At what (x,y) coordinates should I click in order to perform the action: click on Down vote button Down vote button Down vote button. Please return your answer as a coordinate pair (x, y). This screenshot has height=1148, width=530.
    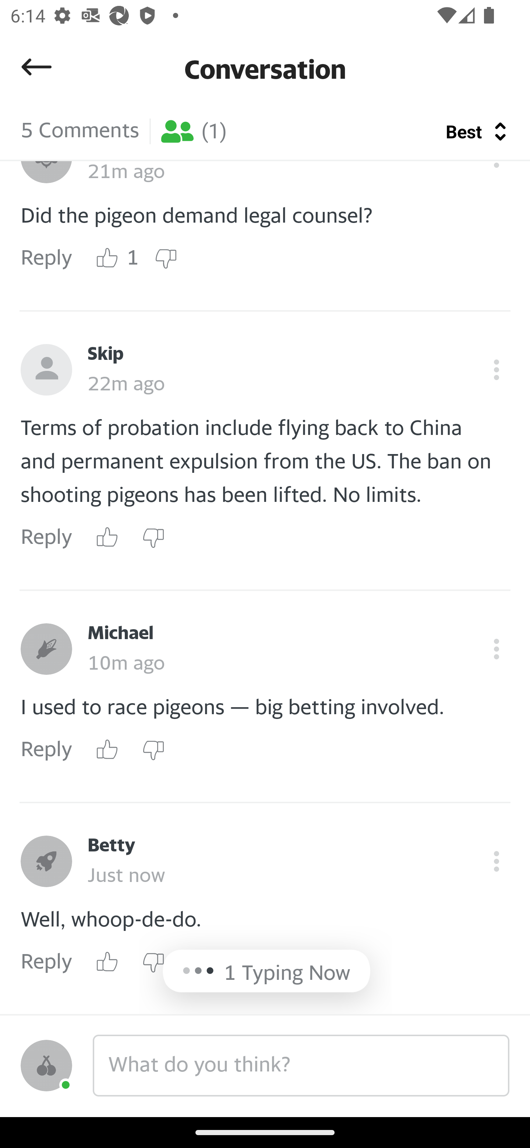
    Looking at the image, I should click on (153, 962).